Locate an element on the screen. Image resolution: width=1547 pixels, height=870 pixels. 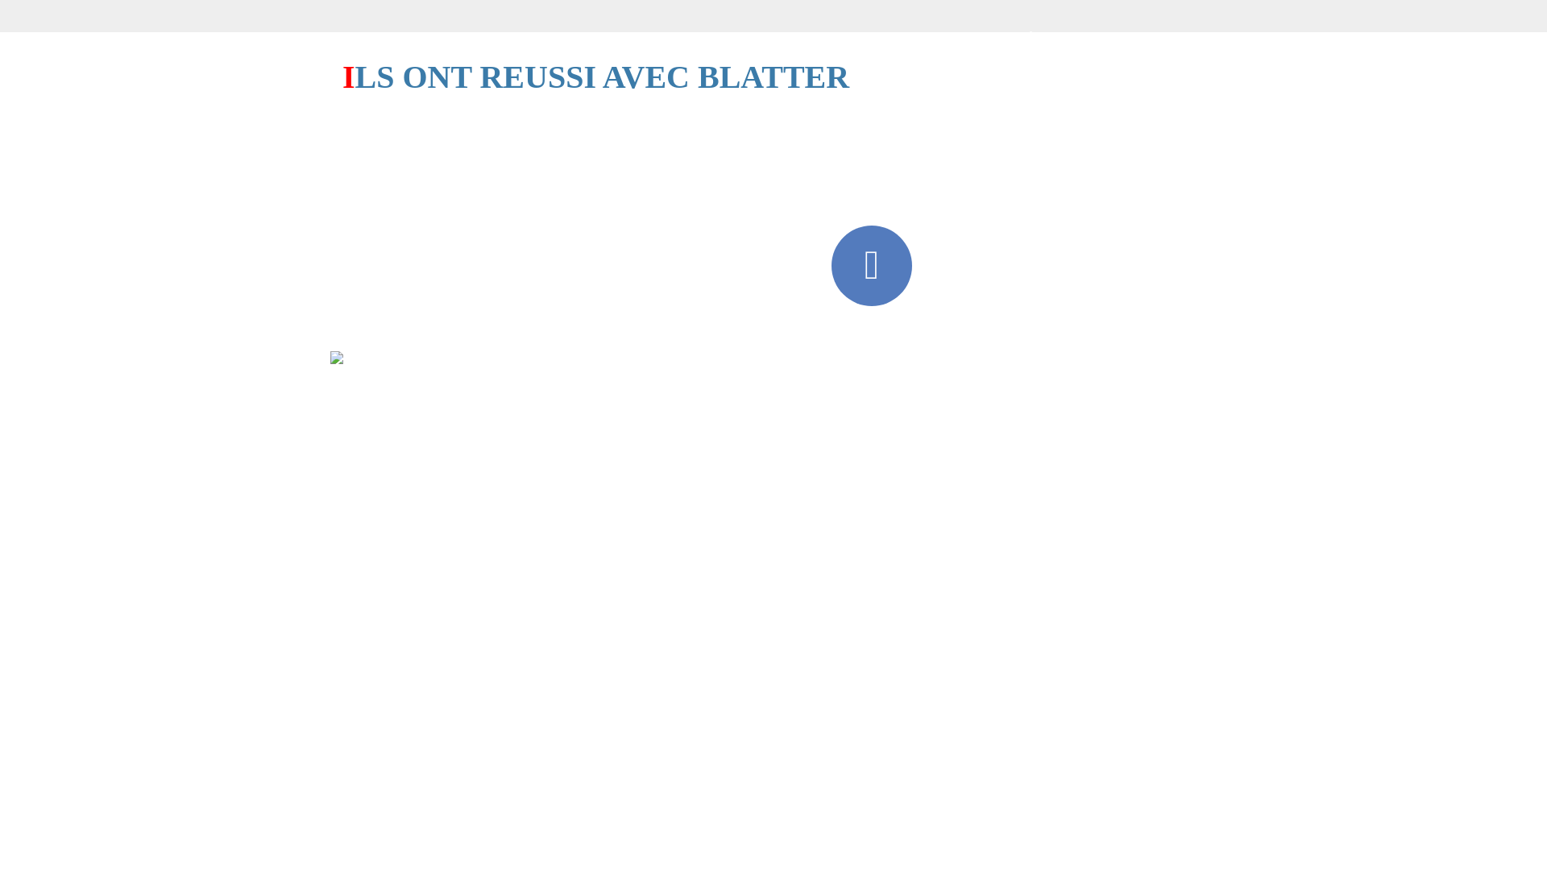
1ers secours is located at coordinates (541, 30).